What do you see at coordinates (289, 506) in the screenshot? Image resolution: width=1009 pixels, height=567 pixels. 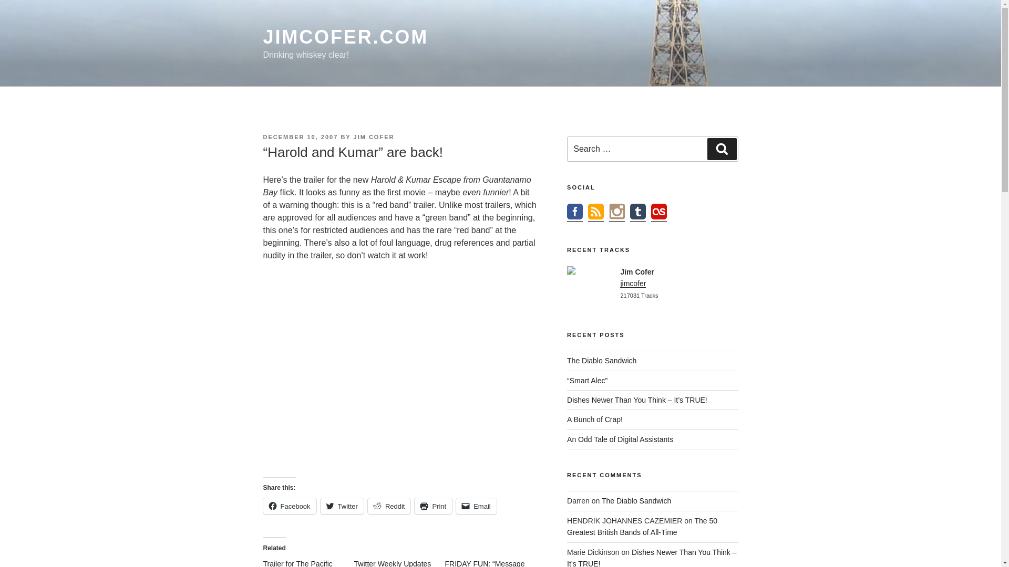 I see `Facebook` at bounding box center [289, 506].